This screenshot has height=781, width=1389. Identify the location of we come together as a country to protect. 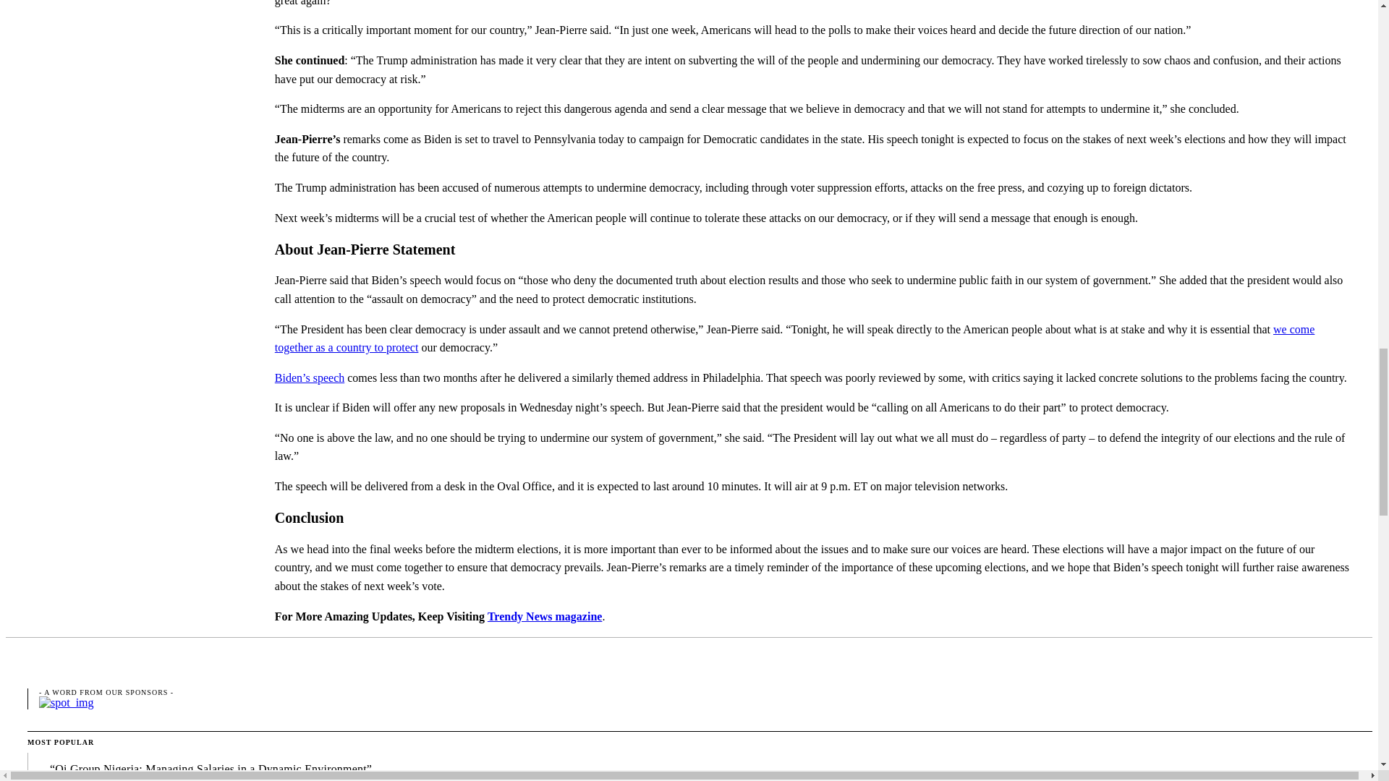
(795, 338).